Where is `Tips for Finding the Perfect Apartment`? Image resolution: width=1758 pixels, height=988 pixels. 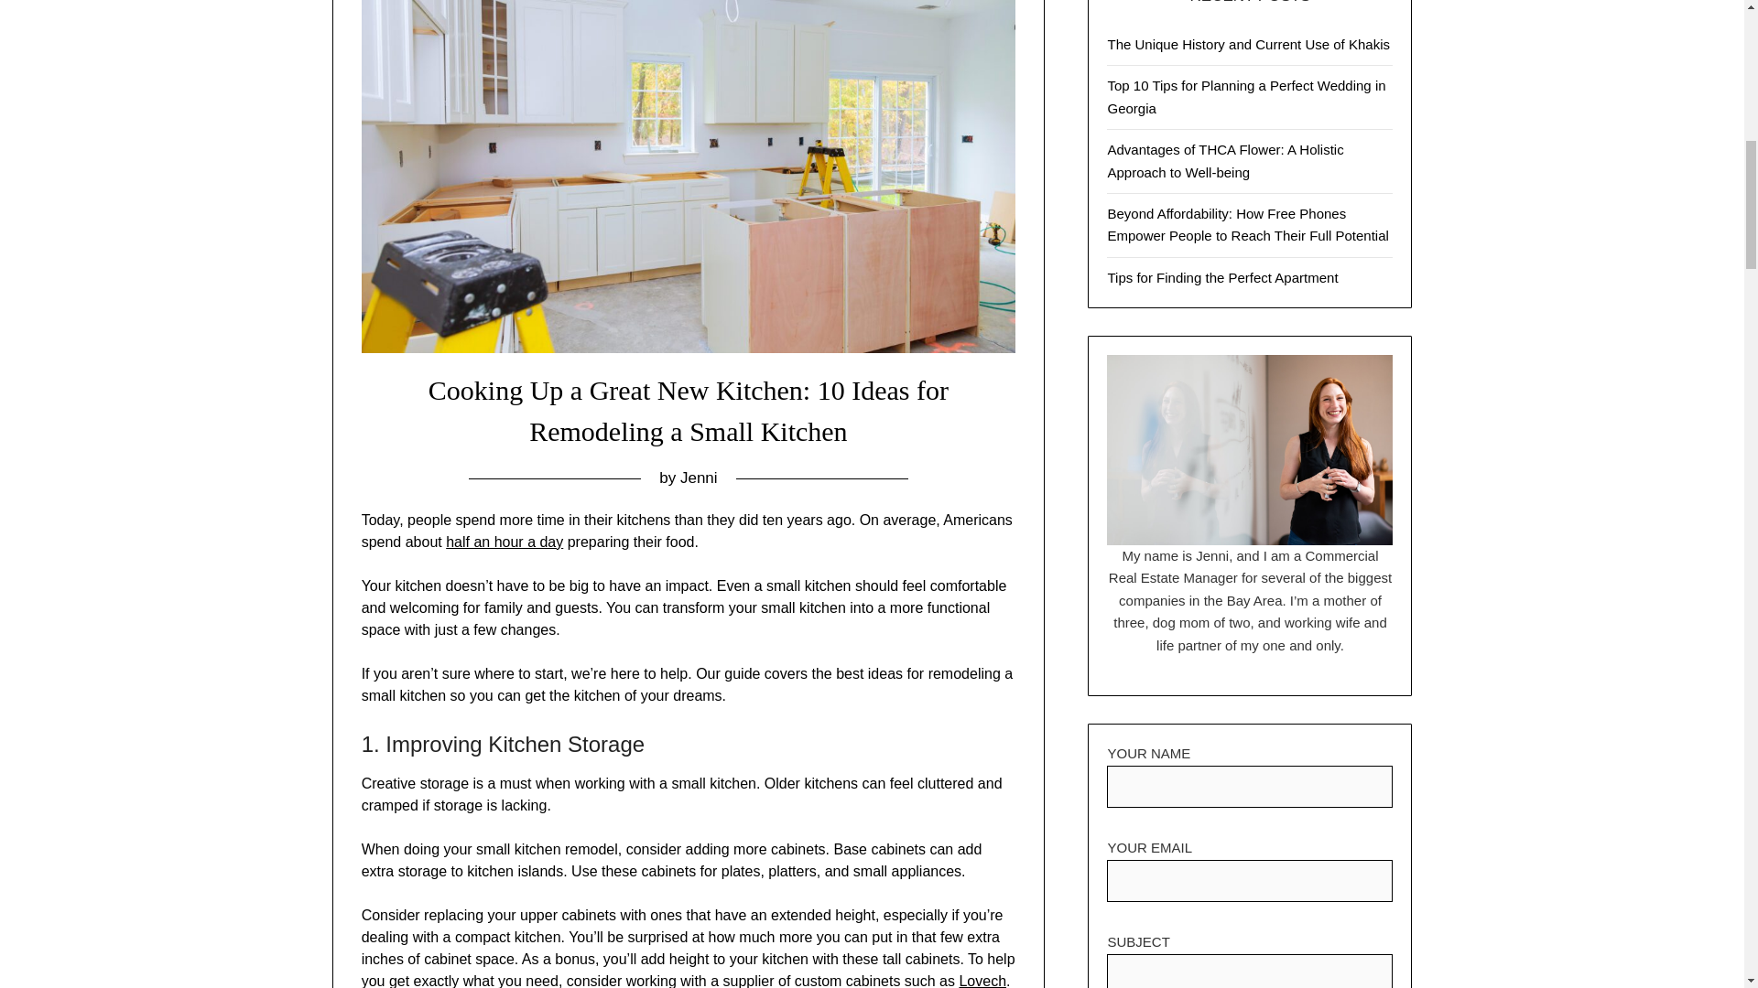
Tips for Finding the Perfect Apartment is located at coordinates (1222, 277).